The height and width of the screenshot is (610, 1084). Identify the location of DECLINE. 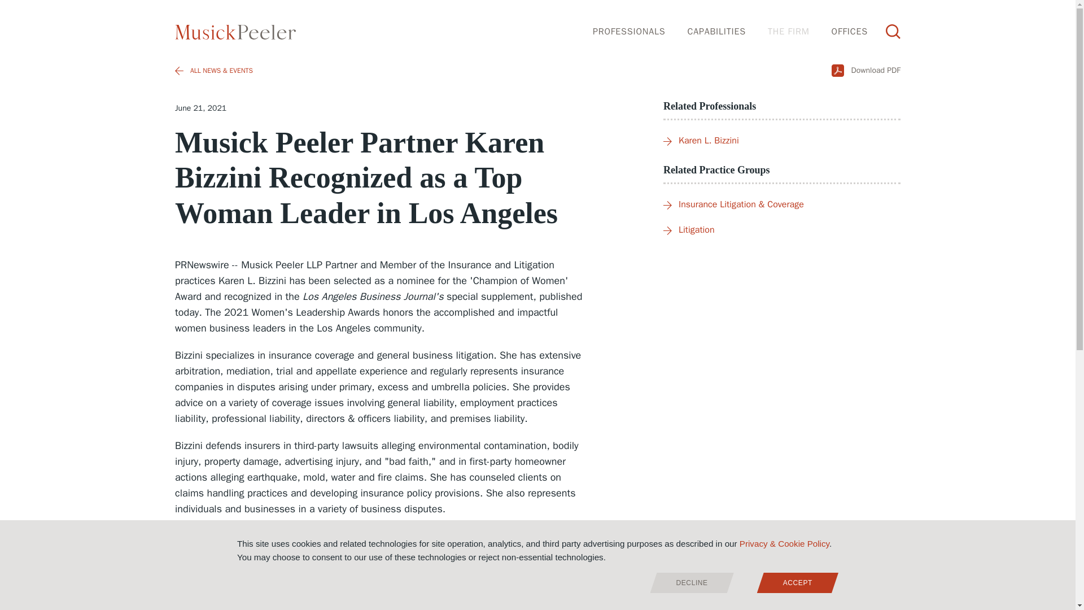
(692, 583).